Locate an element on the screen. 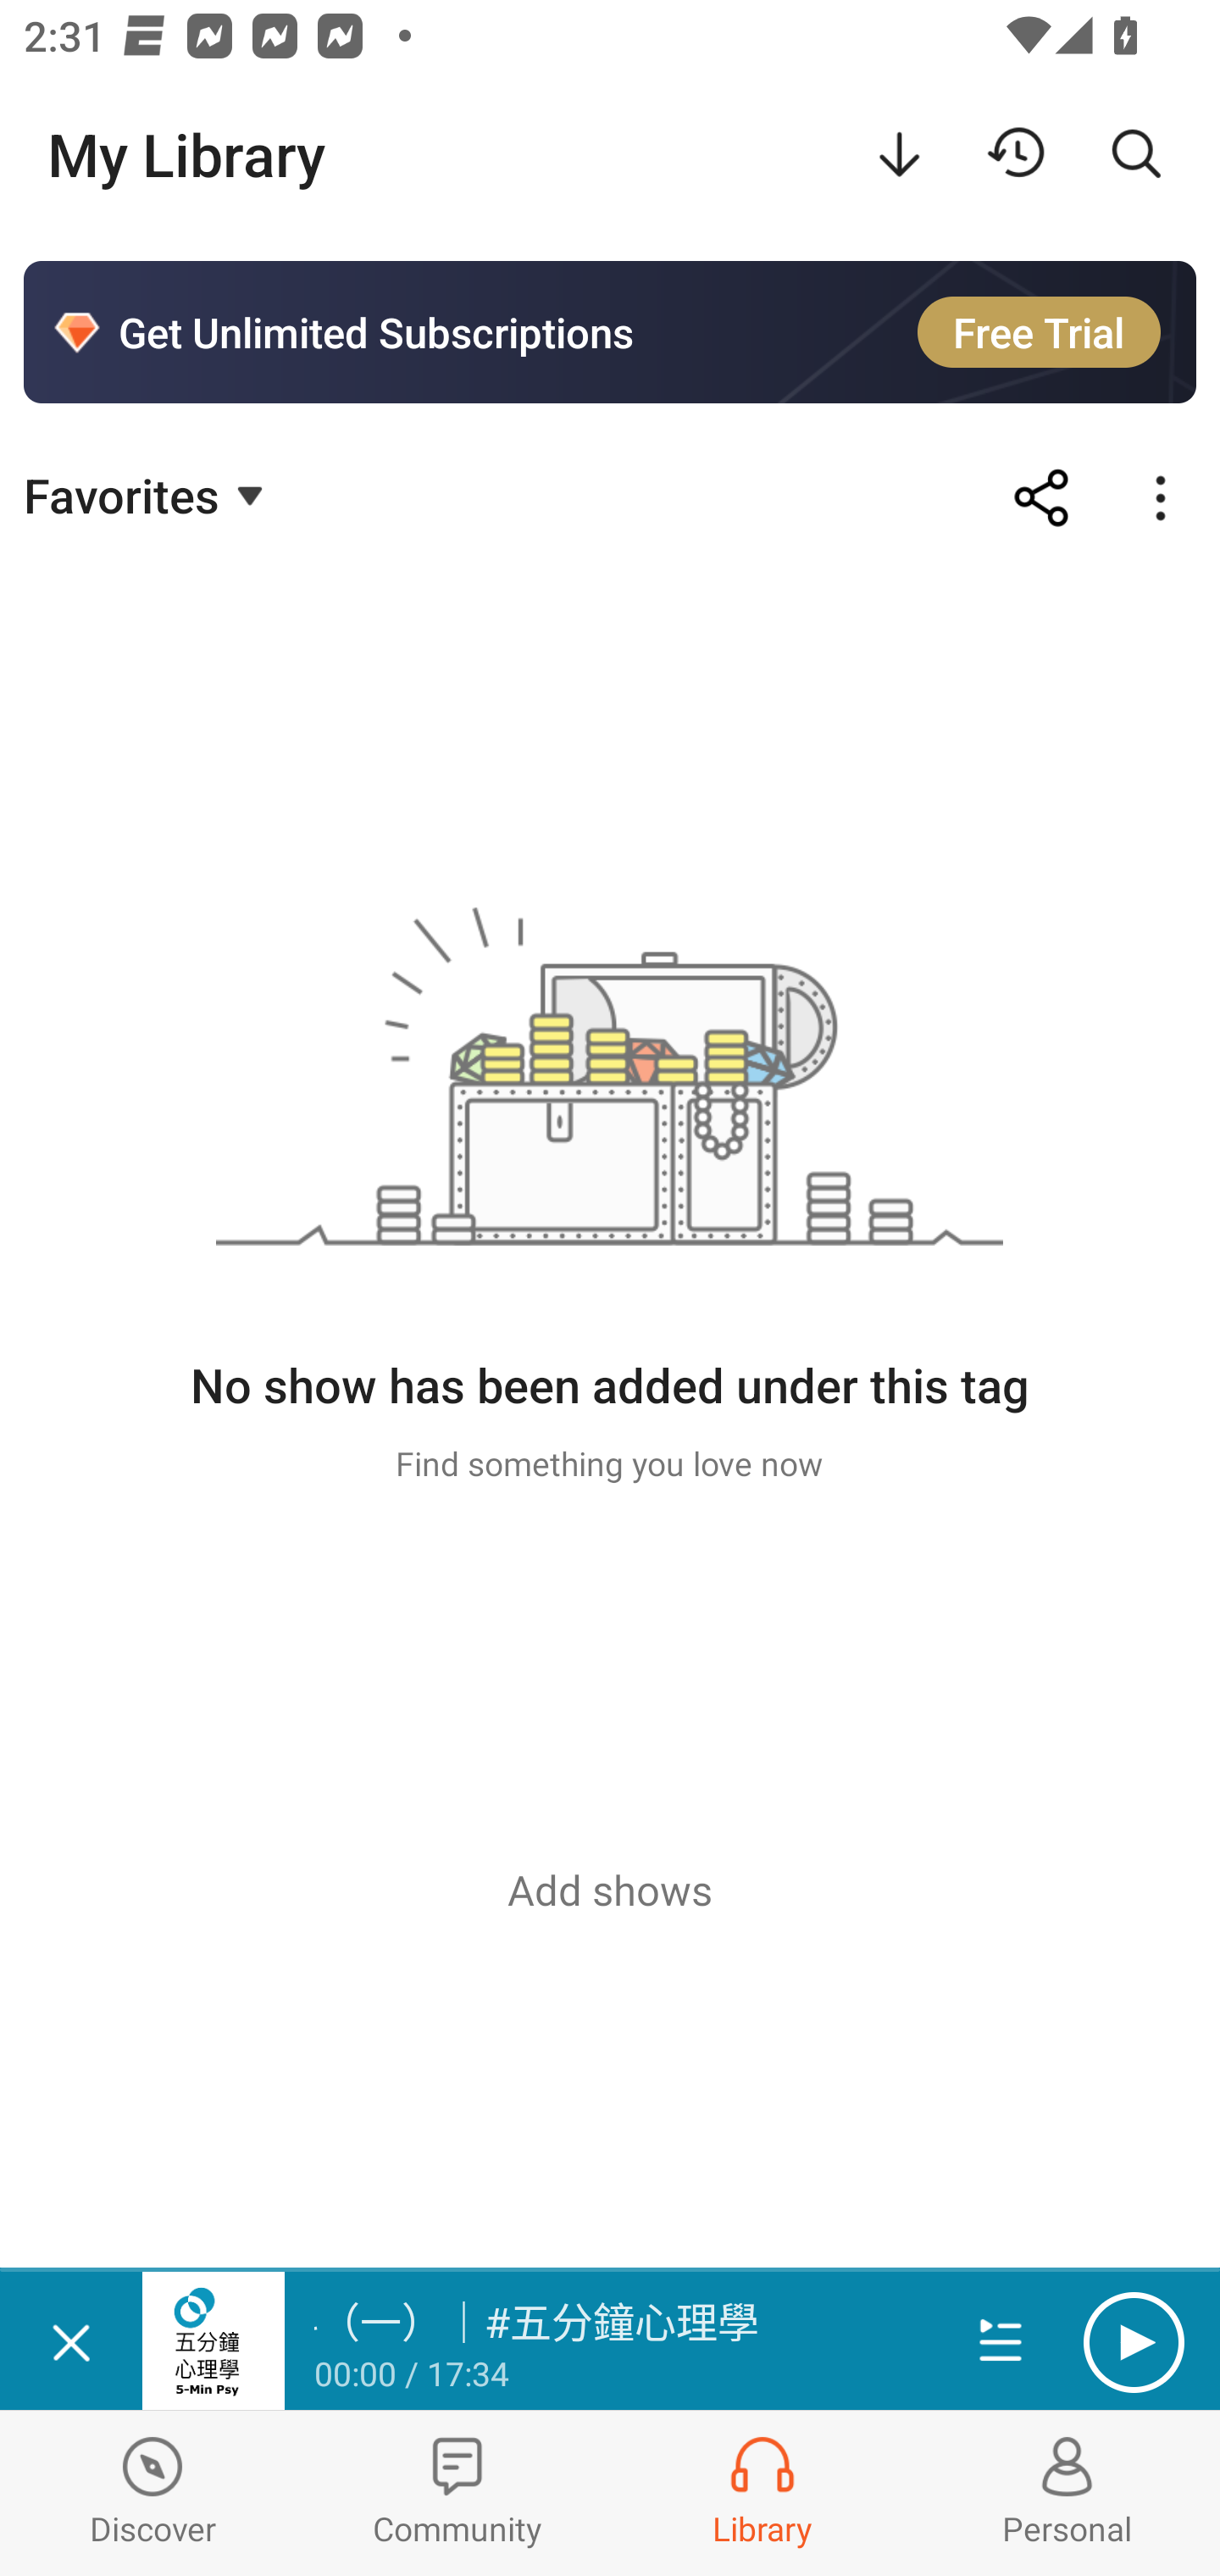 The image size is (1220, 2576). Library is located at coordinates (762, 2493).